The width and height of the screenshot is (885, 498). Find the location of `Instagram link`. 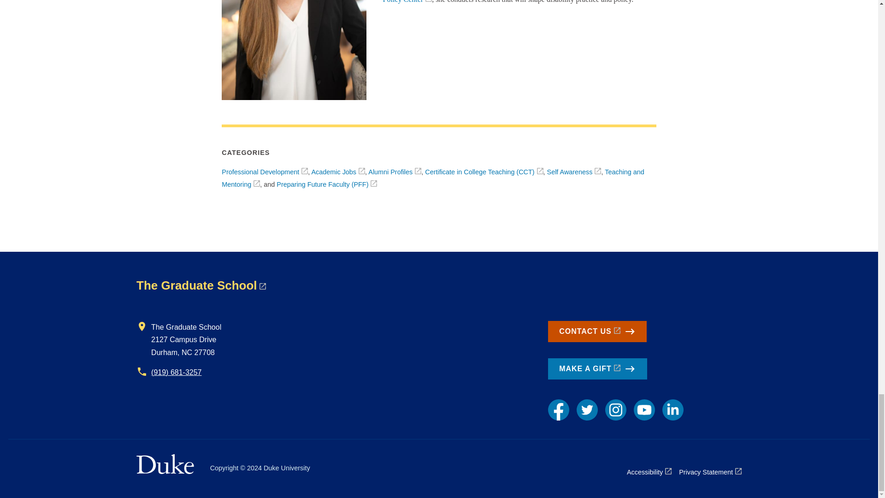

Instagram link is located at coordinates (616, 409).